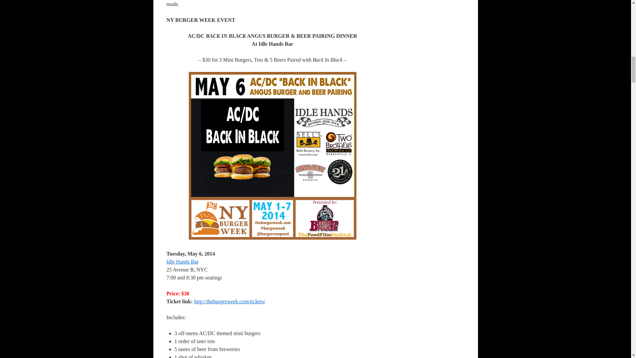  Describe the element at coordinates (182, 262) in the screenshot. I see `Idle Hands Bar` at that location.